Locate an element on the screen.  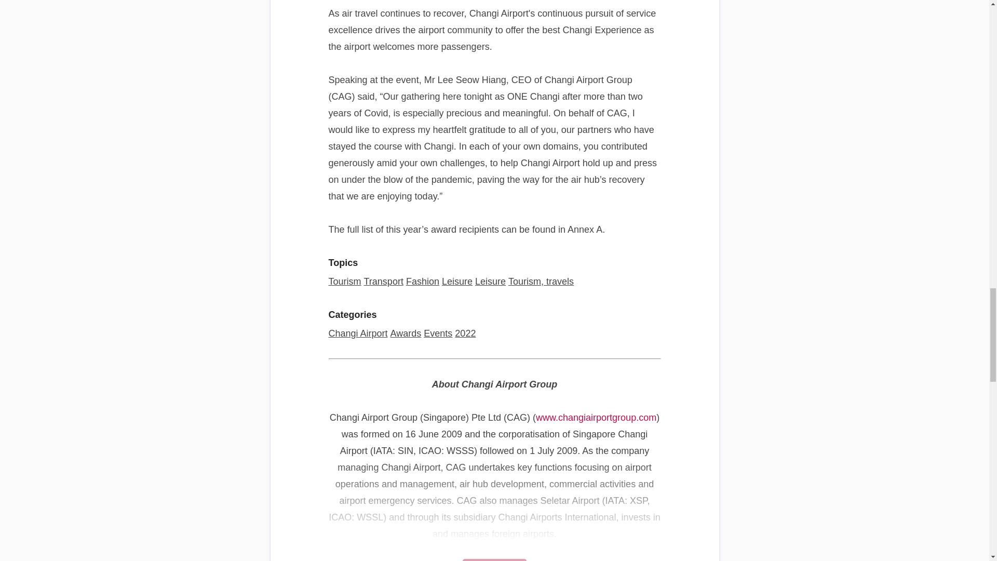
Read more is located at coordinates (494, 560).